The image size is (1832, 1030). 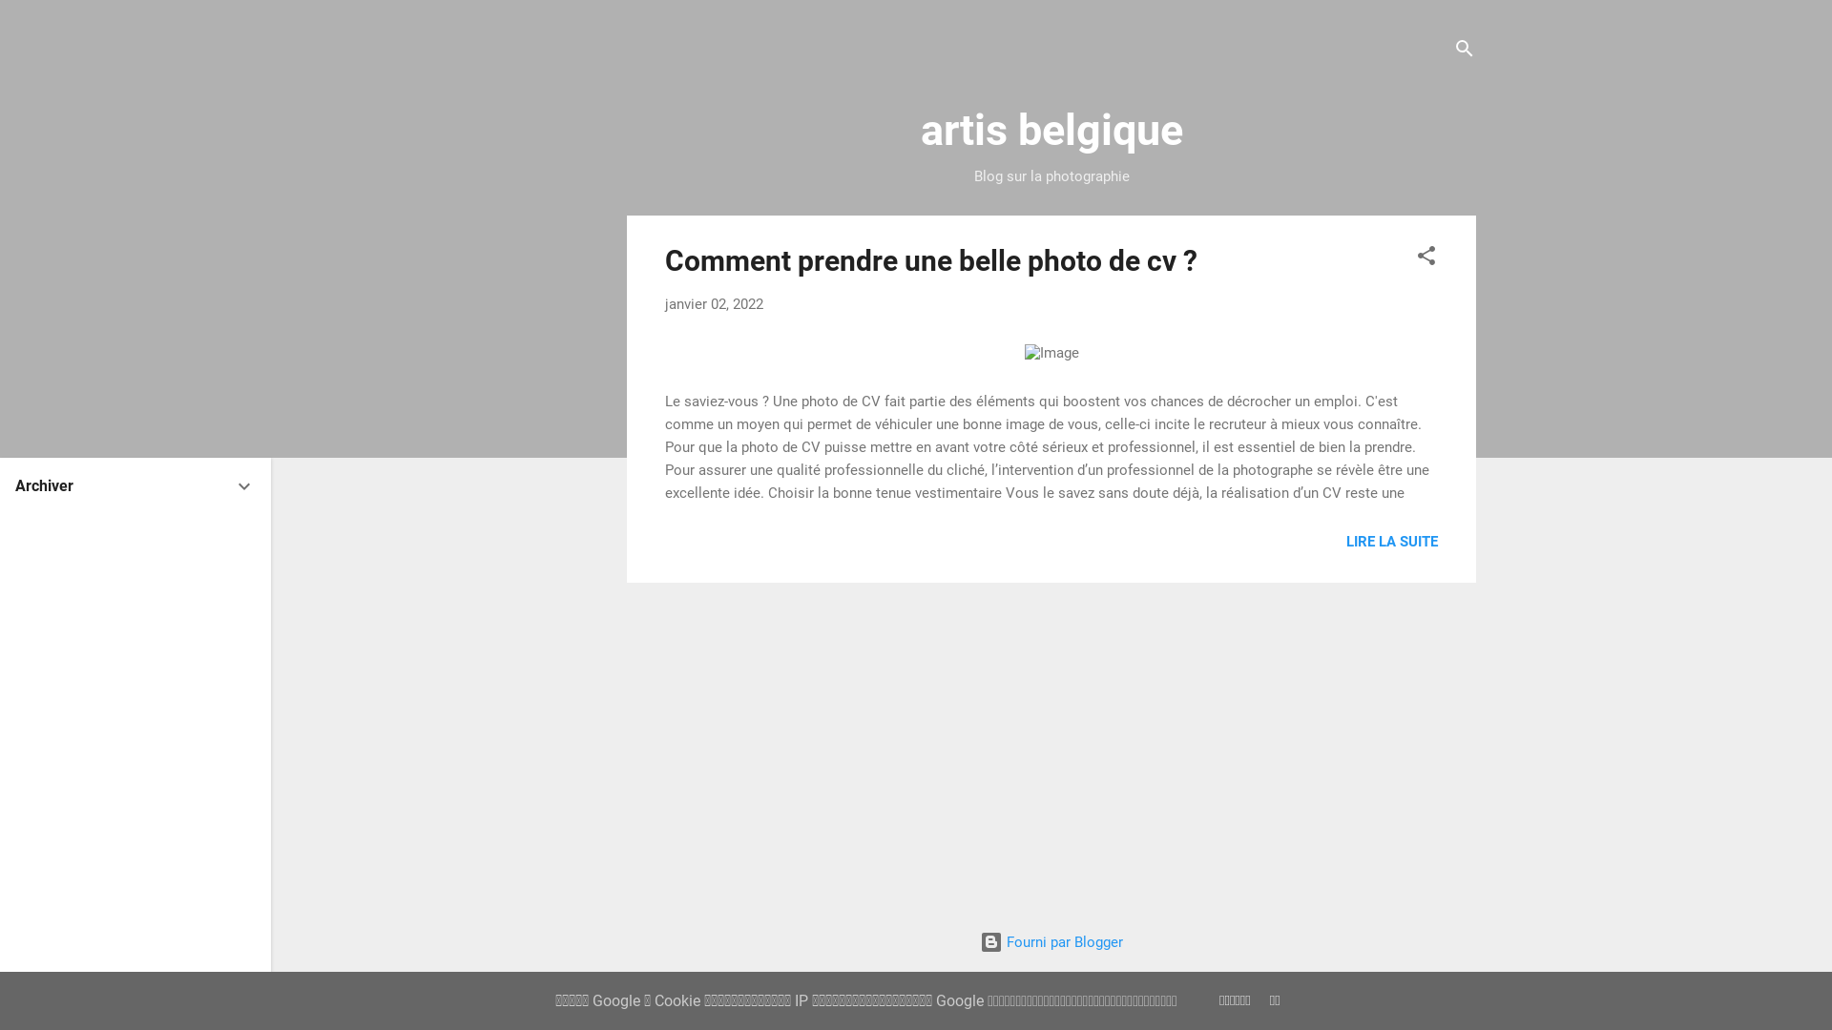 I want to click on Rechercher, so click(x=53, y=23).